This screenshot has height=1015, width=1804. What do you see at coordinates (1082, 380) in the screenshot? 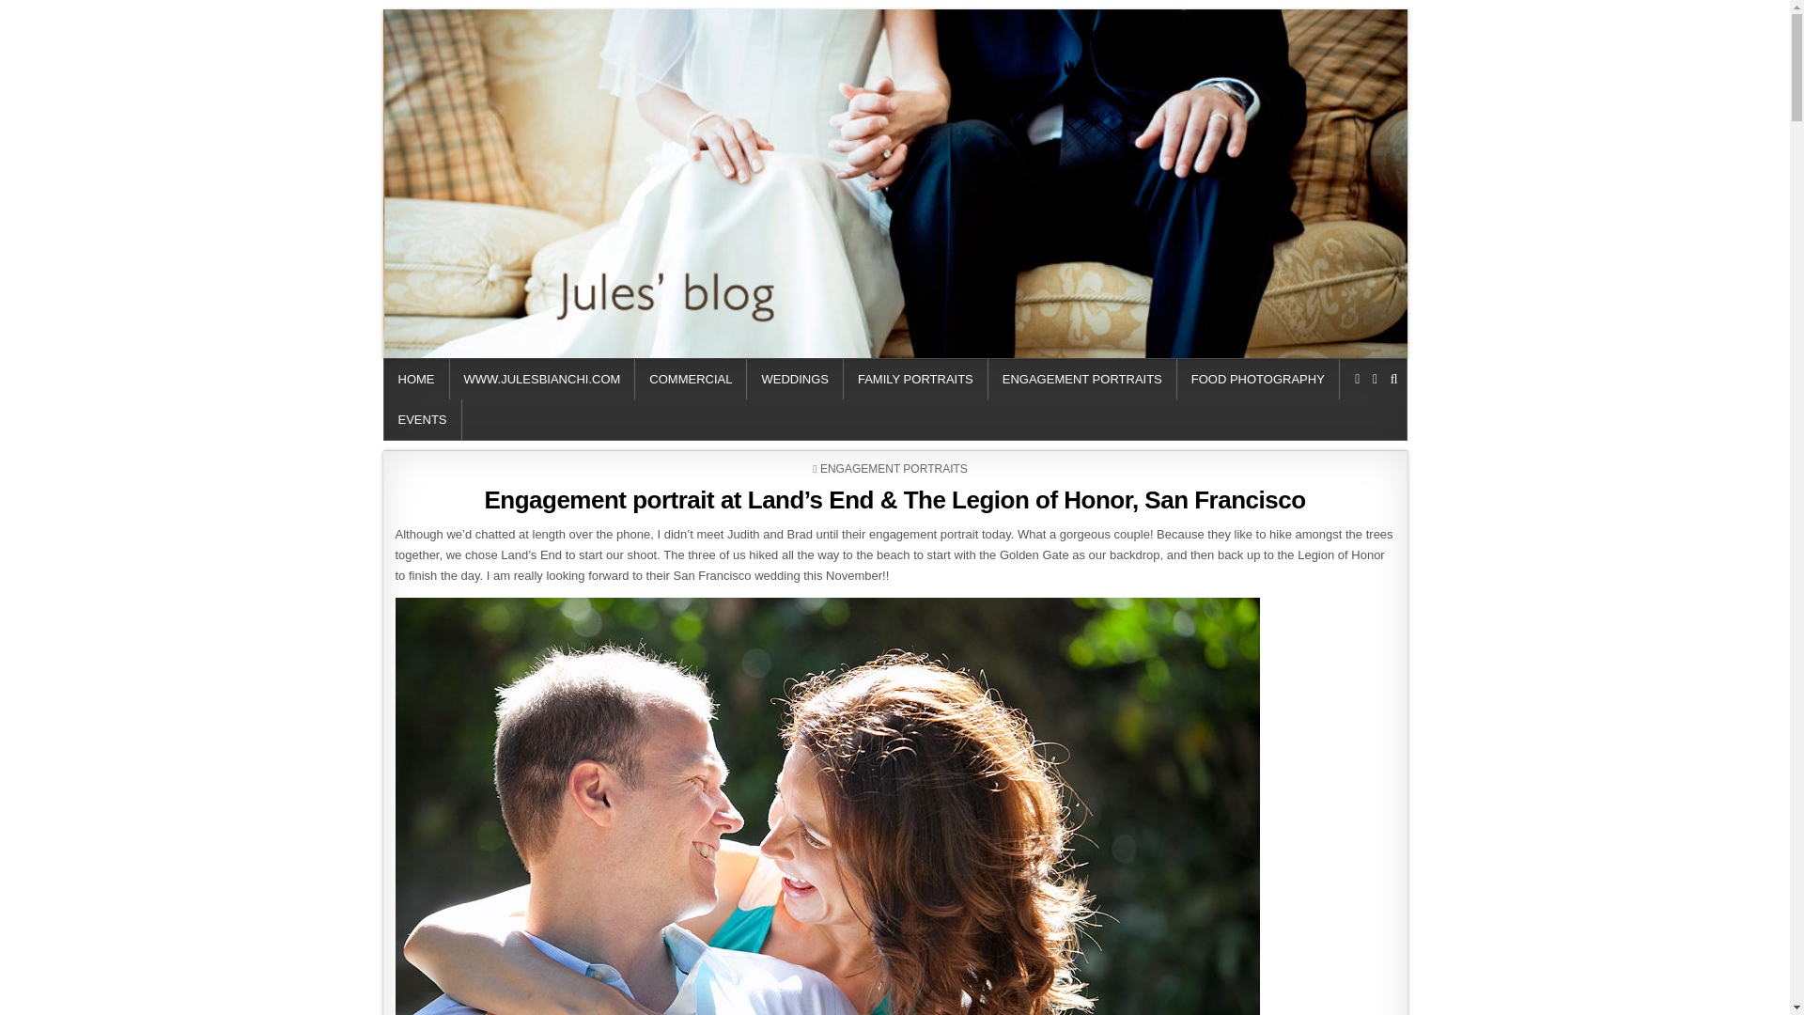
I see `ENGAGEMENT PORTRAITS` at bounding box center [1082, 380].